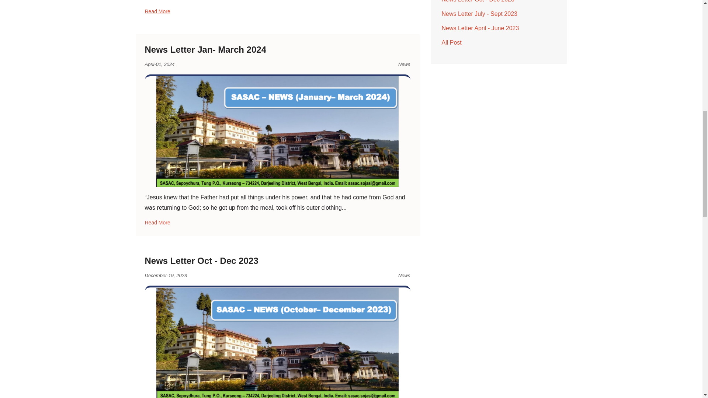 The width and height of the screenshot is (708, 398). I want to click on News Letter April - June 2023, so click(480, 28).